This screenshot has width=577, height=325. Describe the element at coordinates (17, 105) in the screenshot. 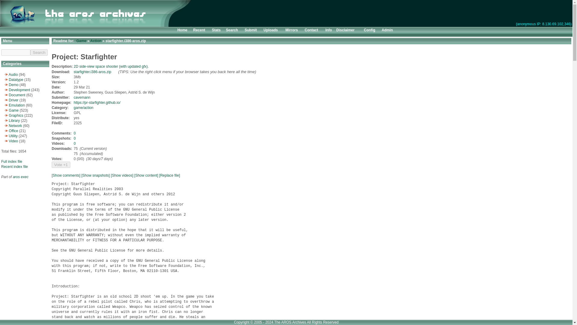

I see `Emulation` at that location.